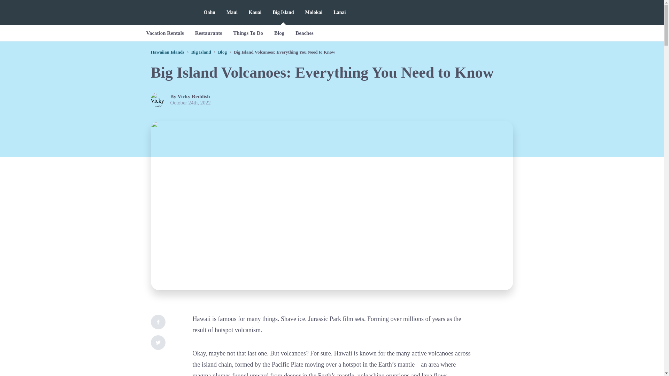 This screenshot has height=376, width=669. I want to click on Vacation Rentals, so click(165, 33).